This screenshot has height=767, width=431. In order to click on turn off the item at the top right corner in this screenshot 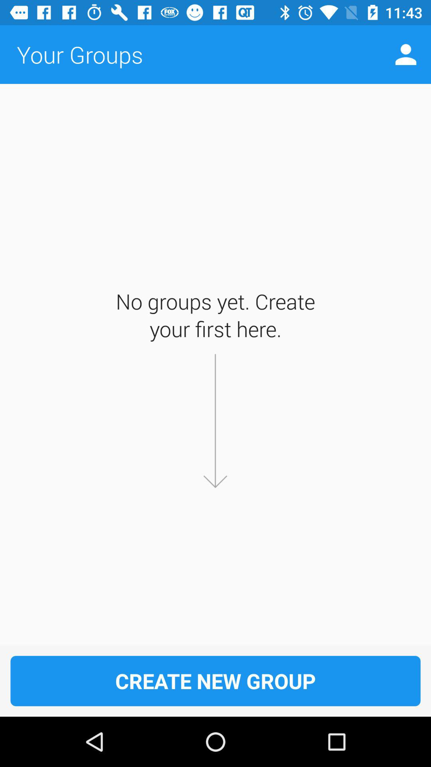, I will do `click(405, 54)`.